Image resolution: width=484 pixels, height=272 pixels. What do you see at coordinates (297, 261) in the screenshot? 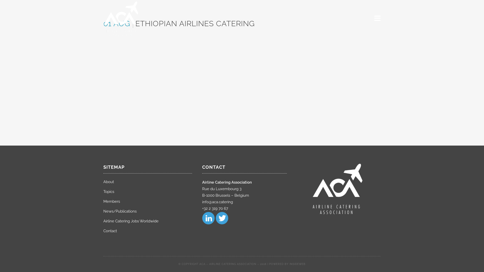
I see `INSIDEWEB` at bounding box center [297, 261].